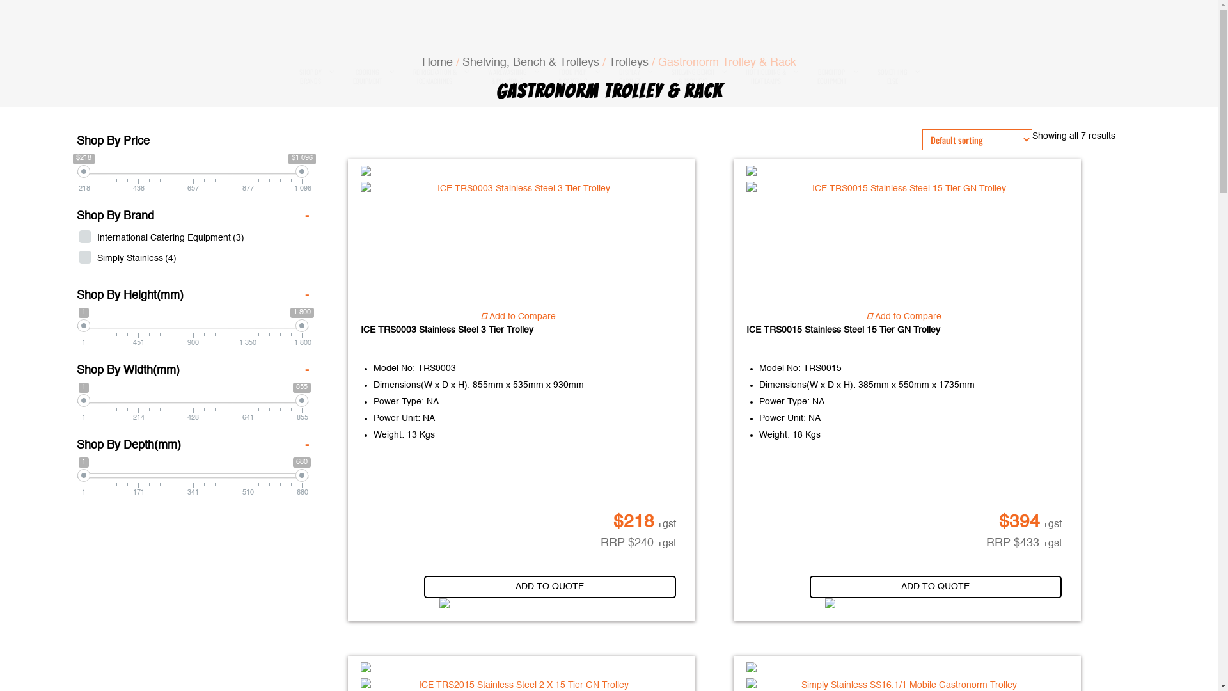  Describe the element at coordinates (901, 341) in the screenshot. I see `ICE TRS0015 Stainless Steel 15 Tier GN Trolley` at that location.